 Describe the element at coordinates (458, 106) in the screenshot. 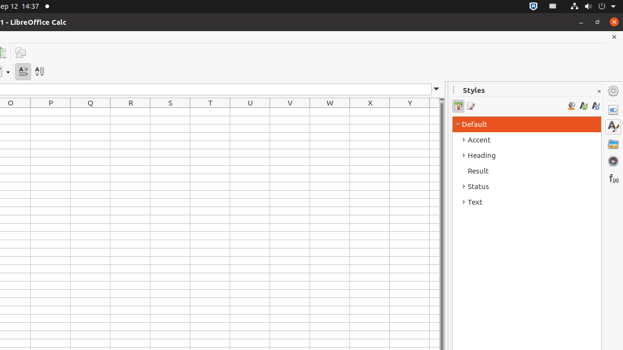

I see `Cell Styles` at that location.